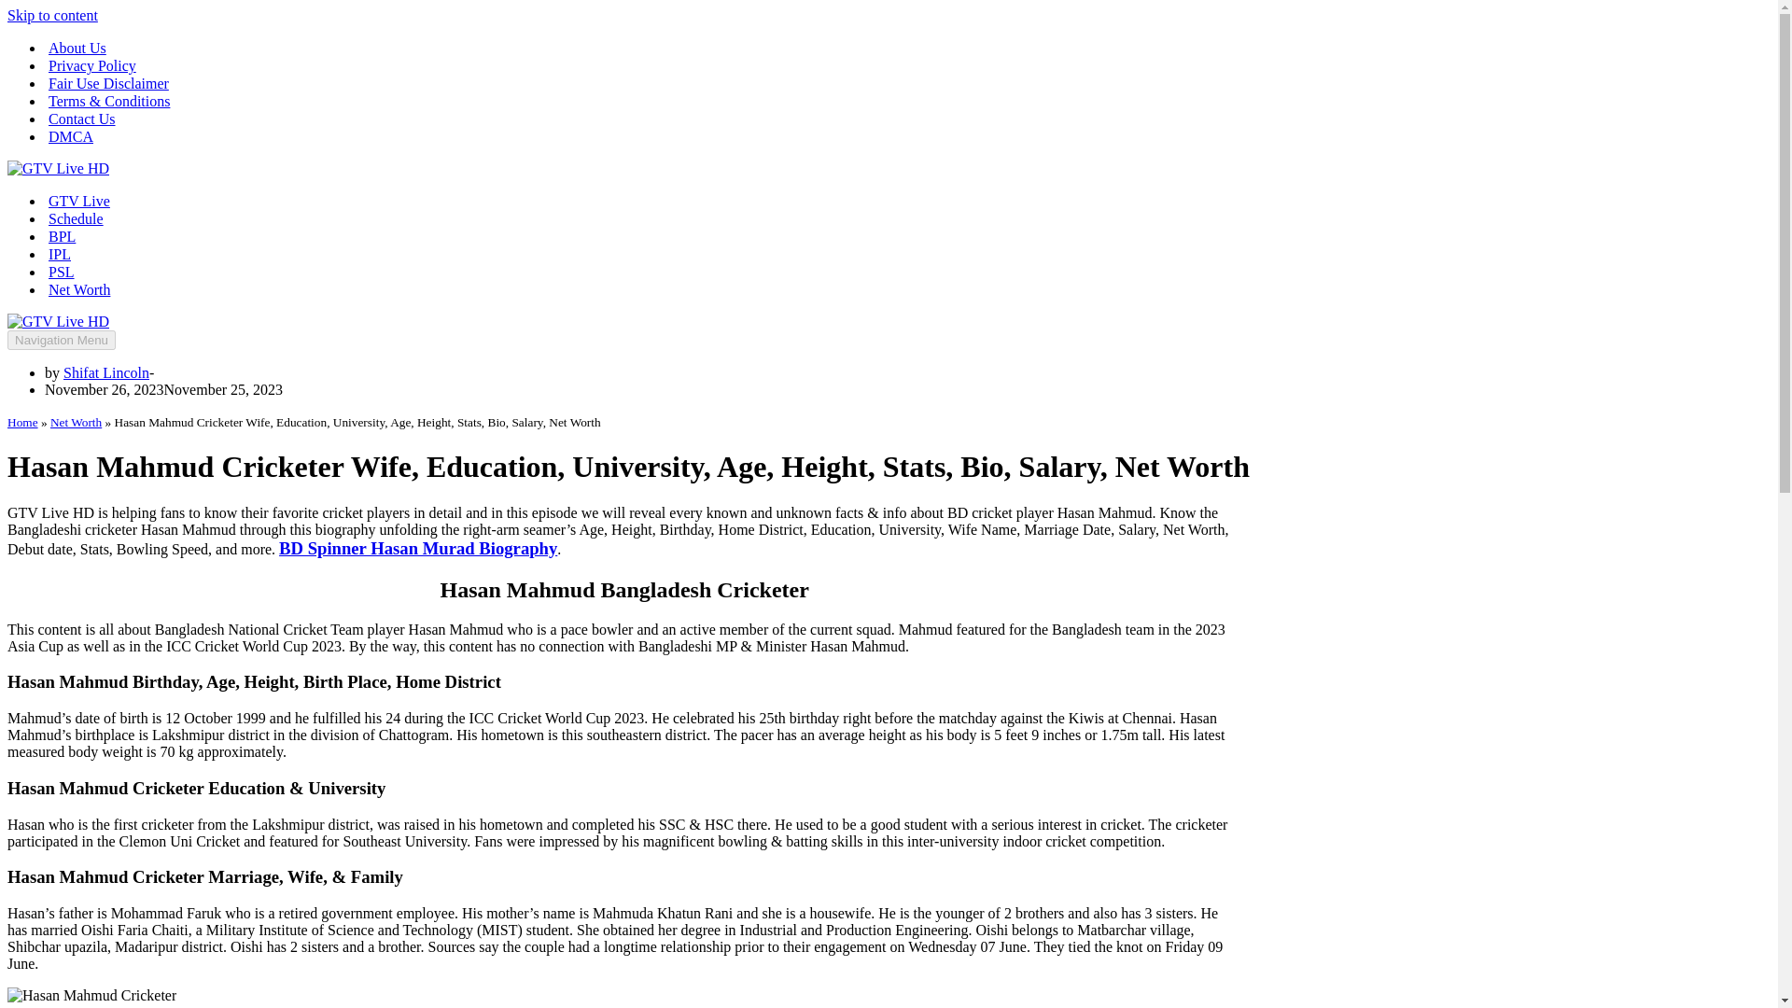  Describe the element at coordinates (62, 272) in the screenshot. I see `PSL` at that location.